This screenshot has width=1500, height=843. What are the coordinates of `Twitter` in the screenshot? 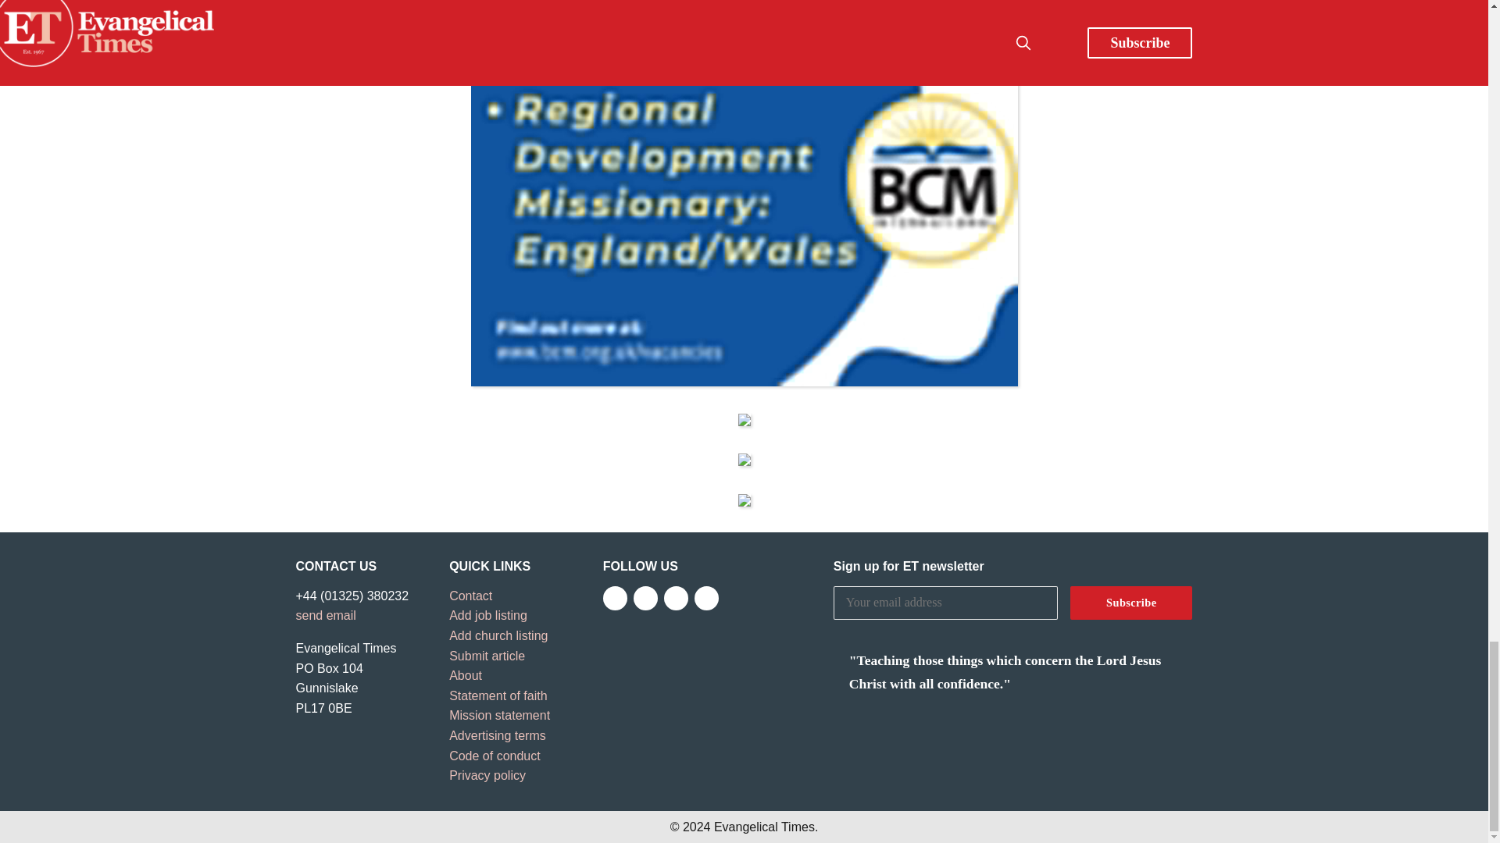 It's located at (645, 598).